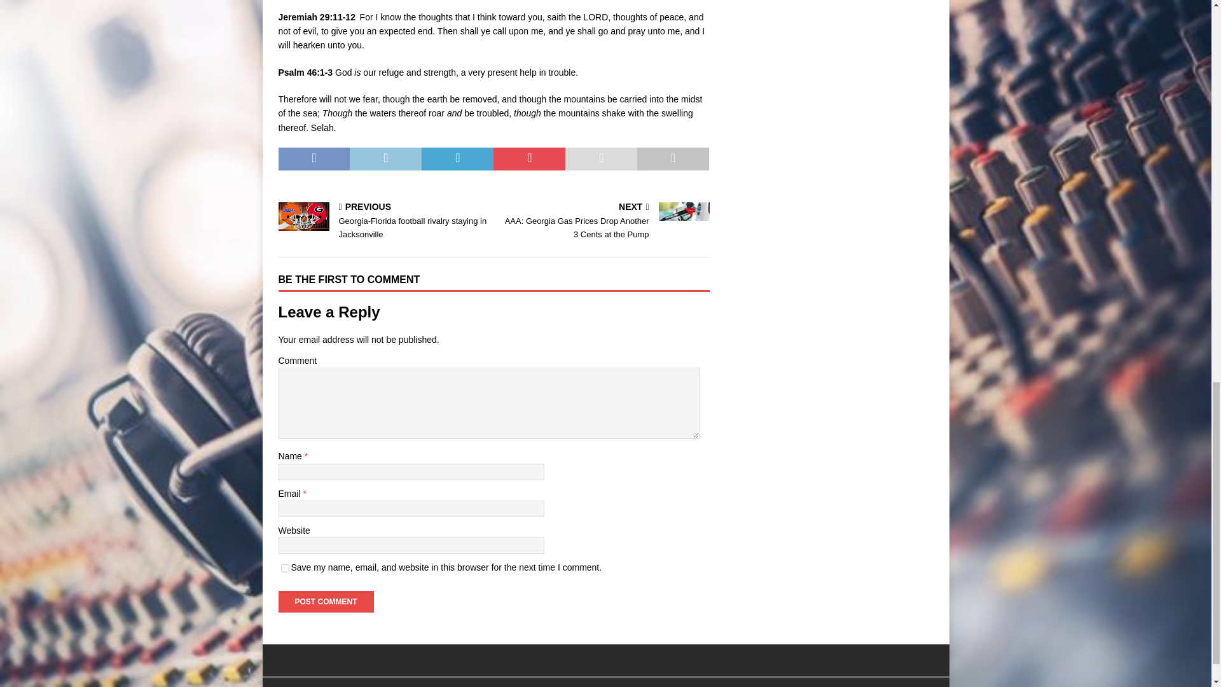  Describe the element at coordinates (285, 567) in the screenshot. I see `yes` at that location.